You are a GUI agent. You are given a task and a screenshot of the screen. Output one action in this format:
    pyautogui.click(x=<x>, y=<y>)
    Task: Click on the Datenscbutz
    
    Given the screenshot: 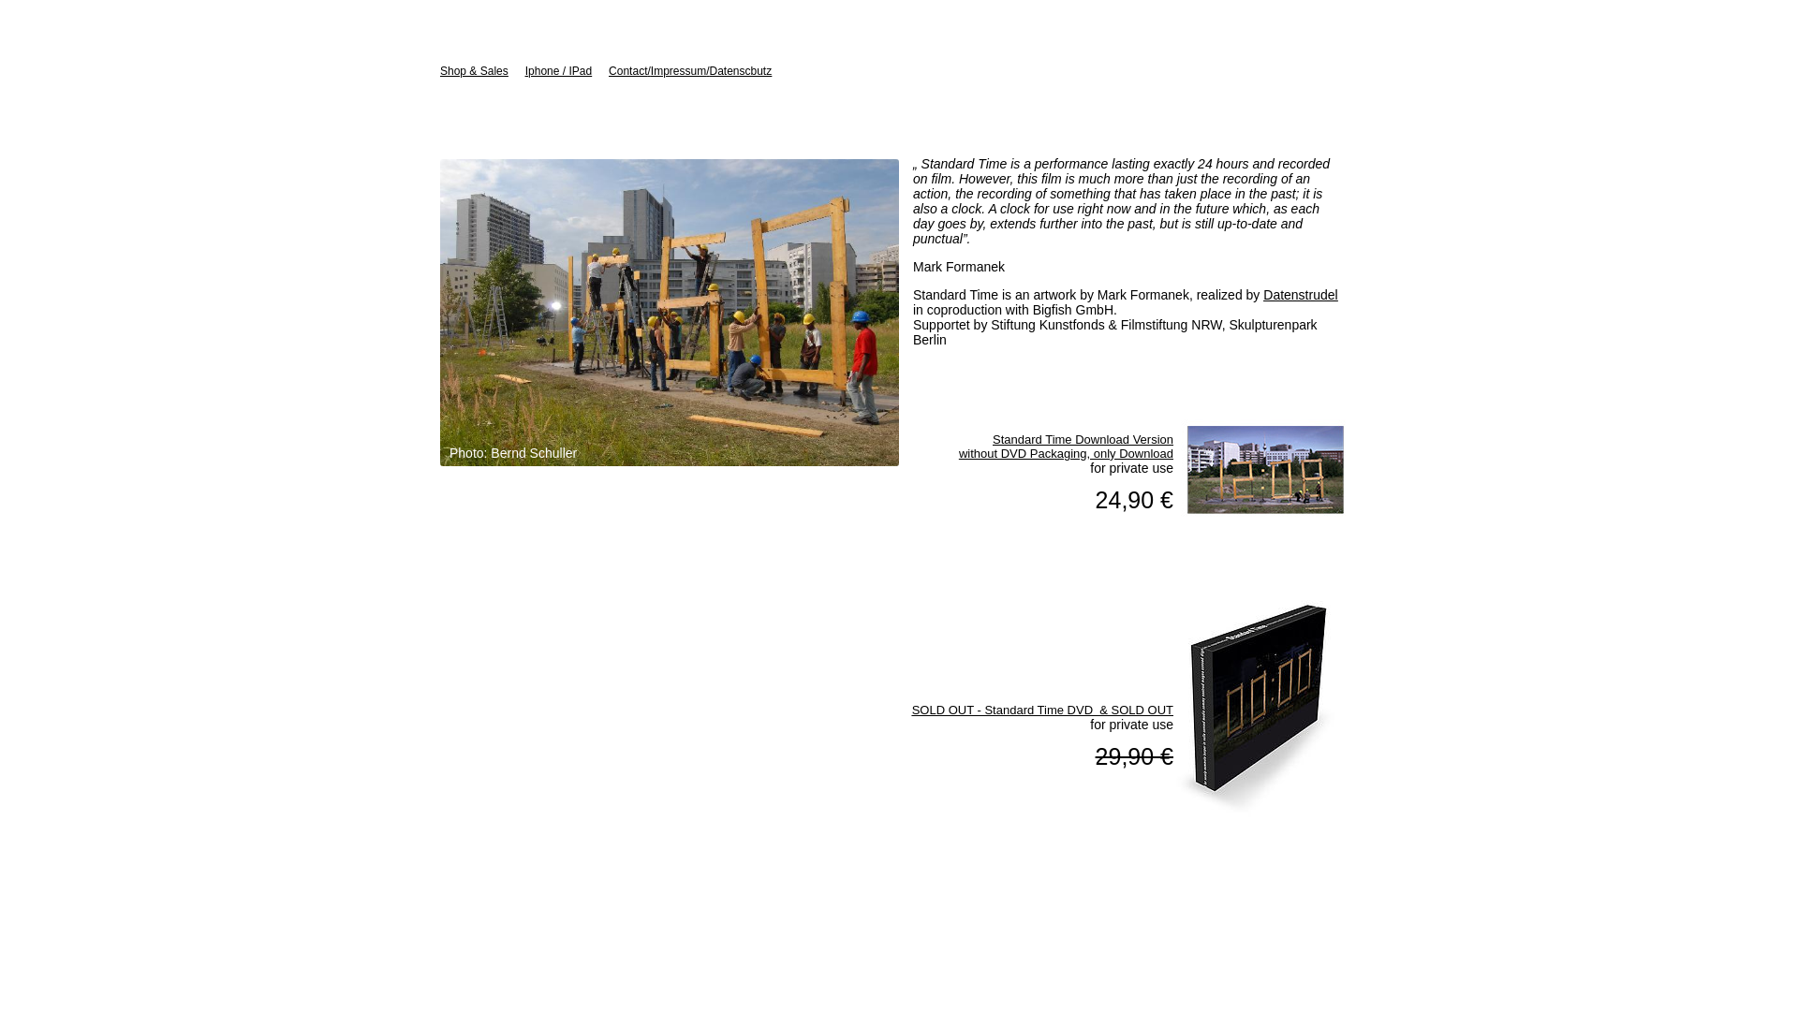 What is the action you would take?
    pyautogui.click(x=742, y=71)
    